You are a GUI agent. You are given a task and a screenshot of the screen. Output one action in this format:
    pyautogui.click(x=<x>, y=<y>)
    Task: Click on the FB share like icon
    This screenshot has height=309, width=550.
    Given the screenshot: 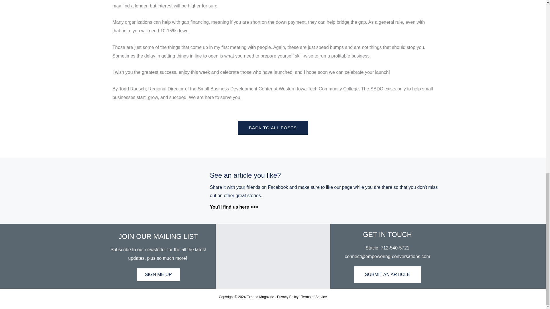 What is the action you would take?
    pyautogui.click(x=153, y=191)
    